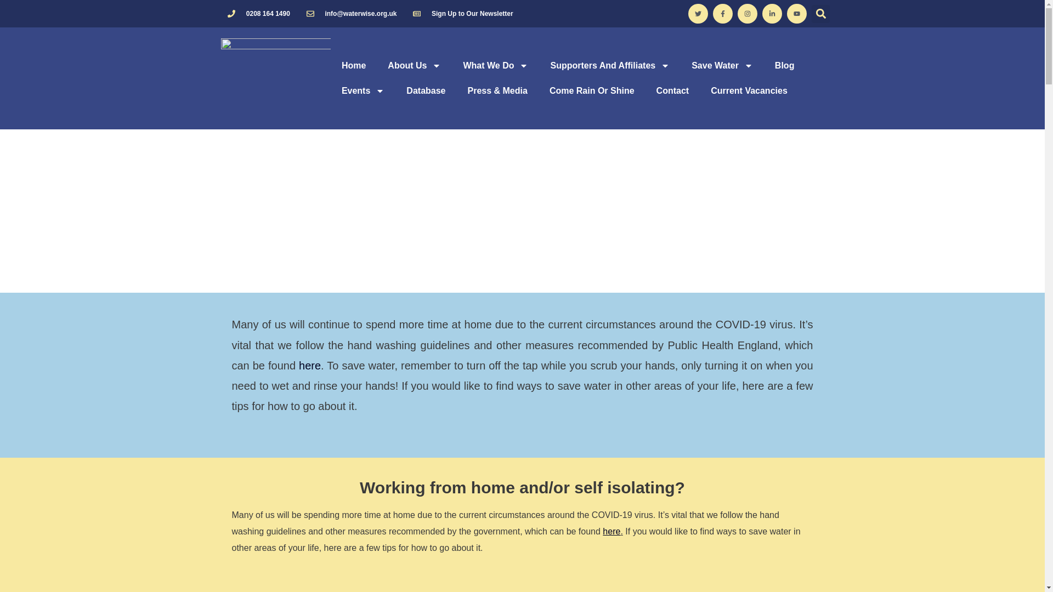 This screenshot has height=592, width=1053. Describe the element at coordinates (610, 66) in the screenshot. I see `Supporters And Affiliates` at that location.